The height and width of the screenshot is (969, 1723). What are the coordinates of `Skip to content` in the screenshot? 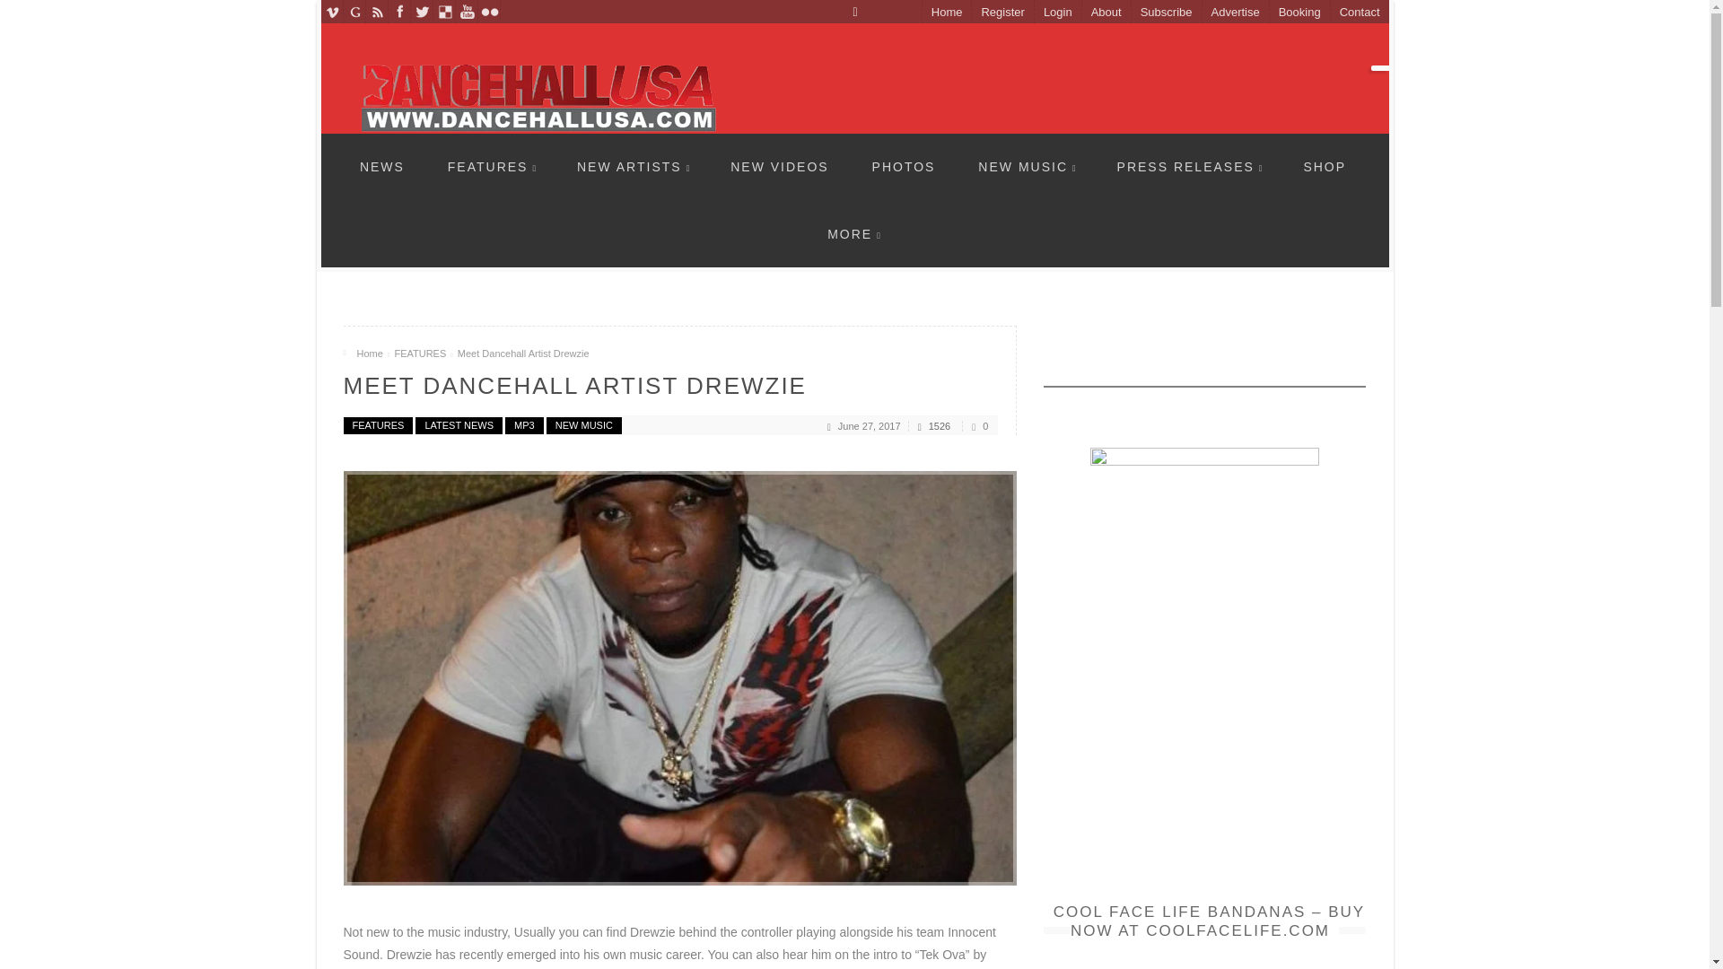 It's located at (398, 143).